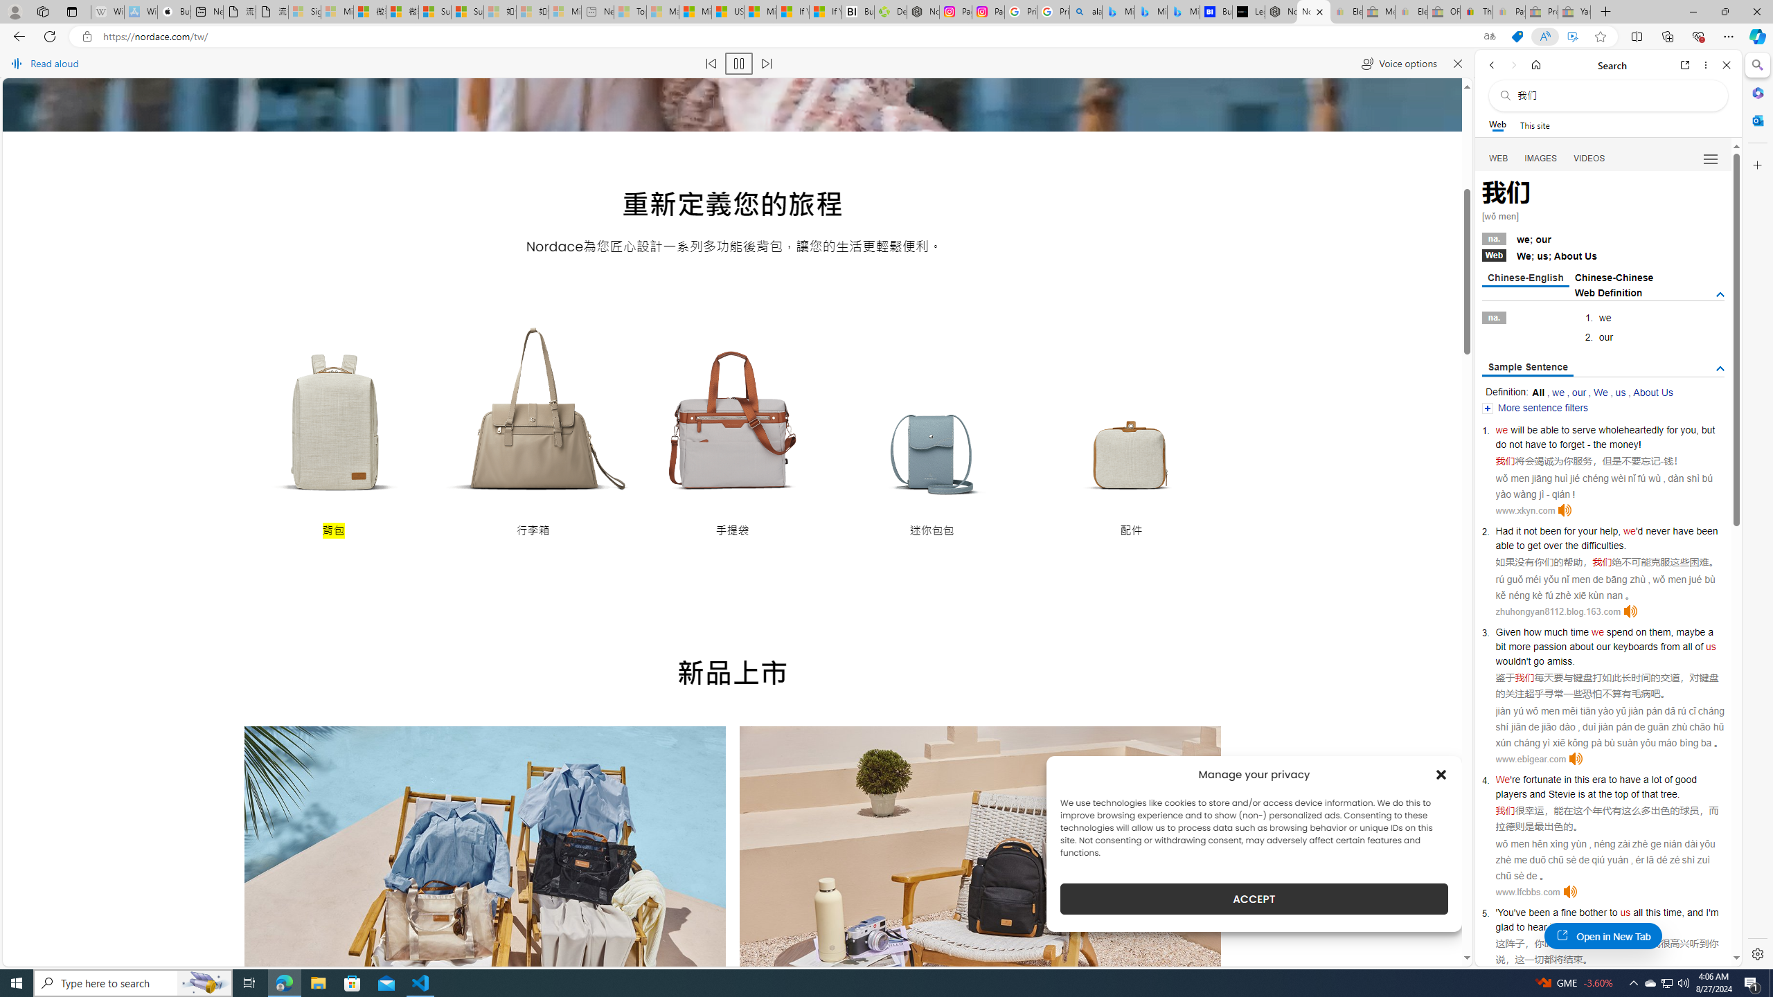 Image resolution: width=1773 pixels, height=997 pixels. Describe the element at coordinates (1657, 530) in the screenshot. I see `never` at that location.